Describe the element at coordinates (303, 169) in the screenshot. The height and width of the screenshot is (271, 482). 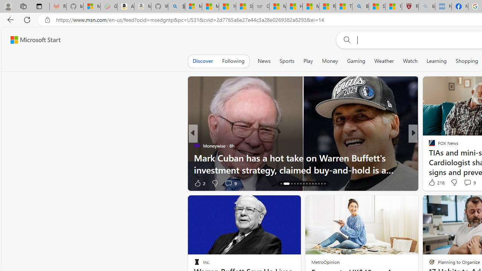
I see `These 3 Stocks Pay You More Than 5% to Own Them` at that location.